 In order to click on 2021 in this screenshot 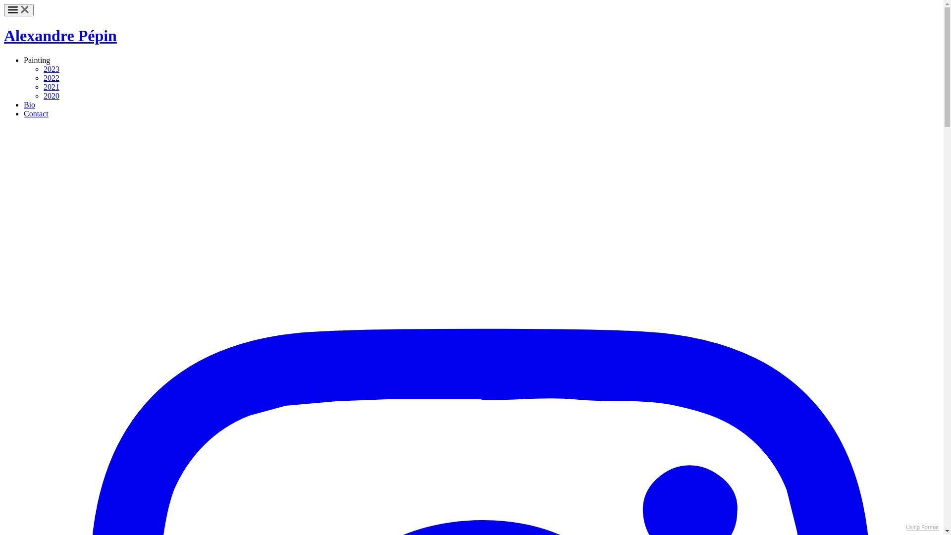, I will do `click(52, 87)`.